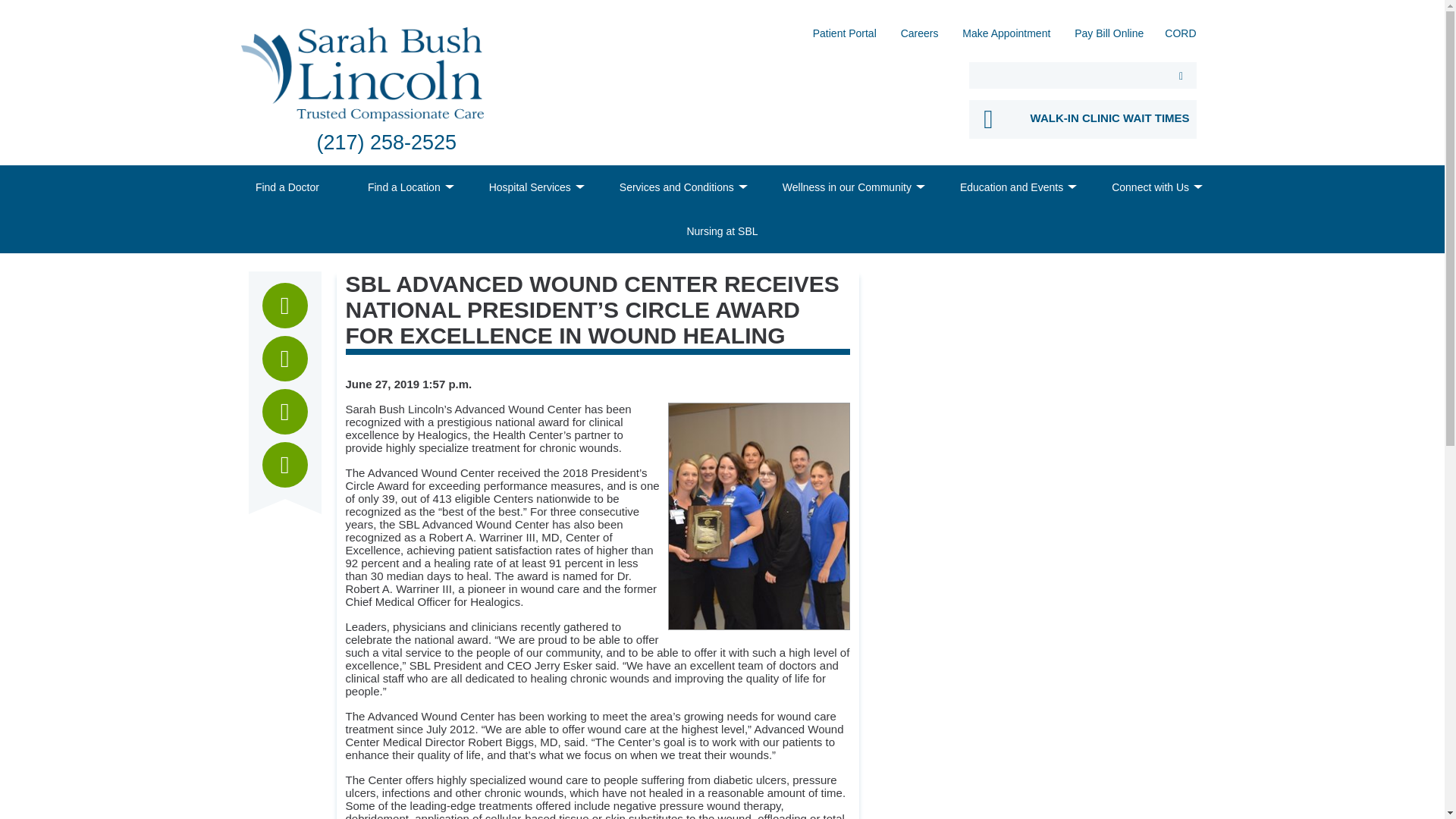 The image size is (1456, 819). What do you see at coordinates (1180, 38) in the screenshot?
I see `CORD` at bounding box center [1180, 38].